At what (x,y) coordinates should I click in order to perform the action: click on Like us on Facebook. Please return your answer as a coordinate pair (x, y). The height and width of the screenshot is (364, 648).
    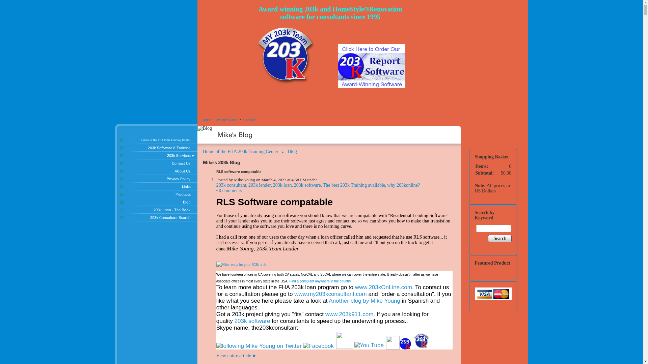
    Looking at the image, I should click on (319, 346).